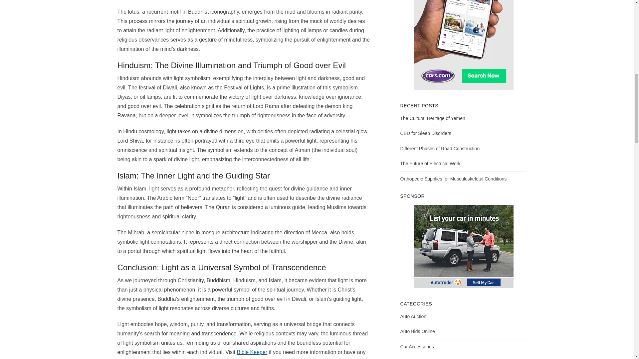 This screenshot has height=359, width=639. I want to click on Bible Keeper, so click(252, 352).